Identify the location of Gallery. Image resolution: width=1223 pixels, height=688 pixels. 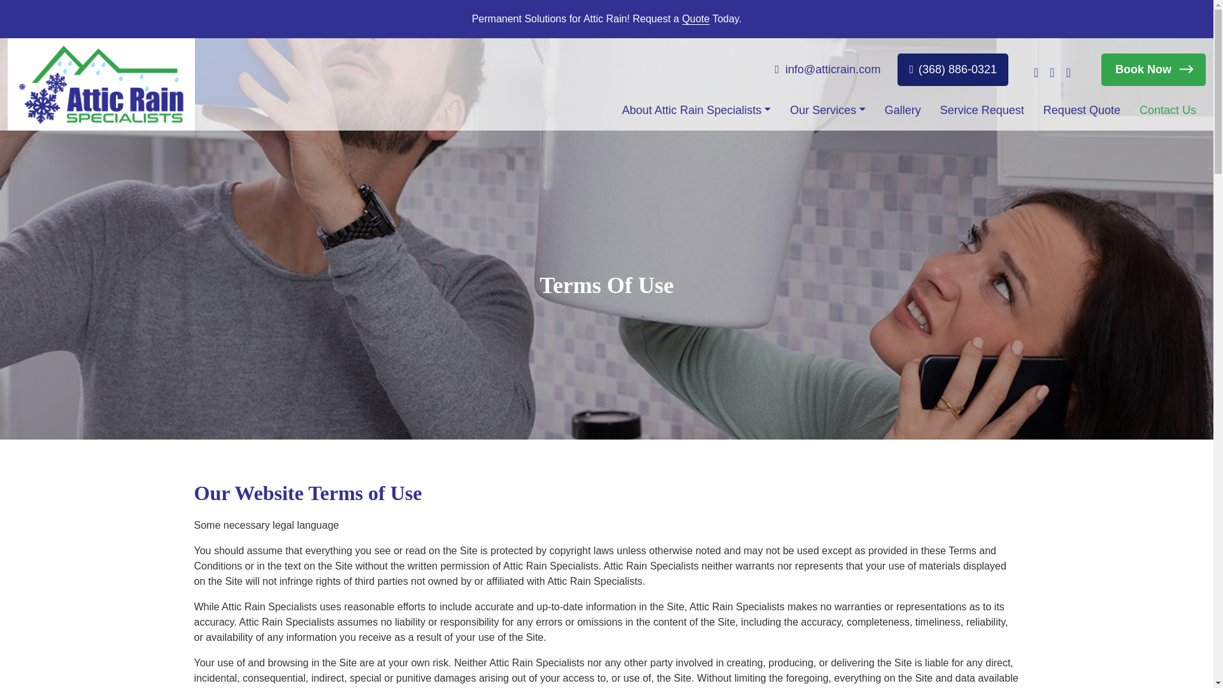
(902, 110).